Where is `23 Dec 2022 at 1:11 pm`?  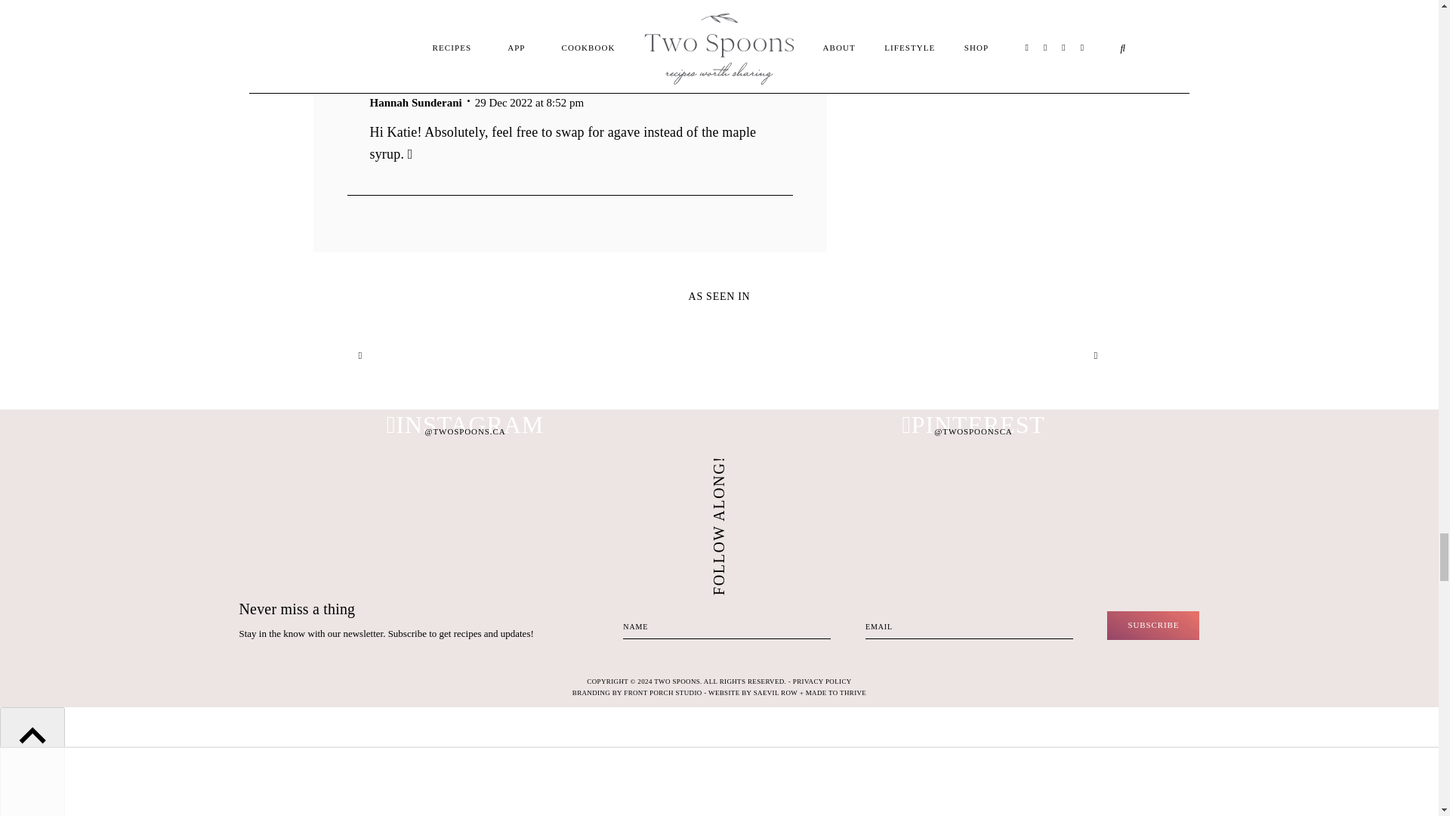
23 Dec 2022 at 1:11 pm is located at coordinates (441, 22).